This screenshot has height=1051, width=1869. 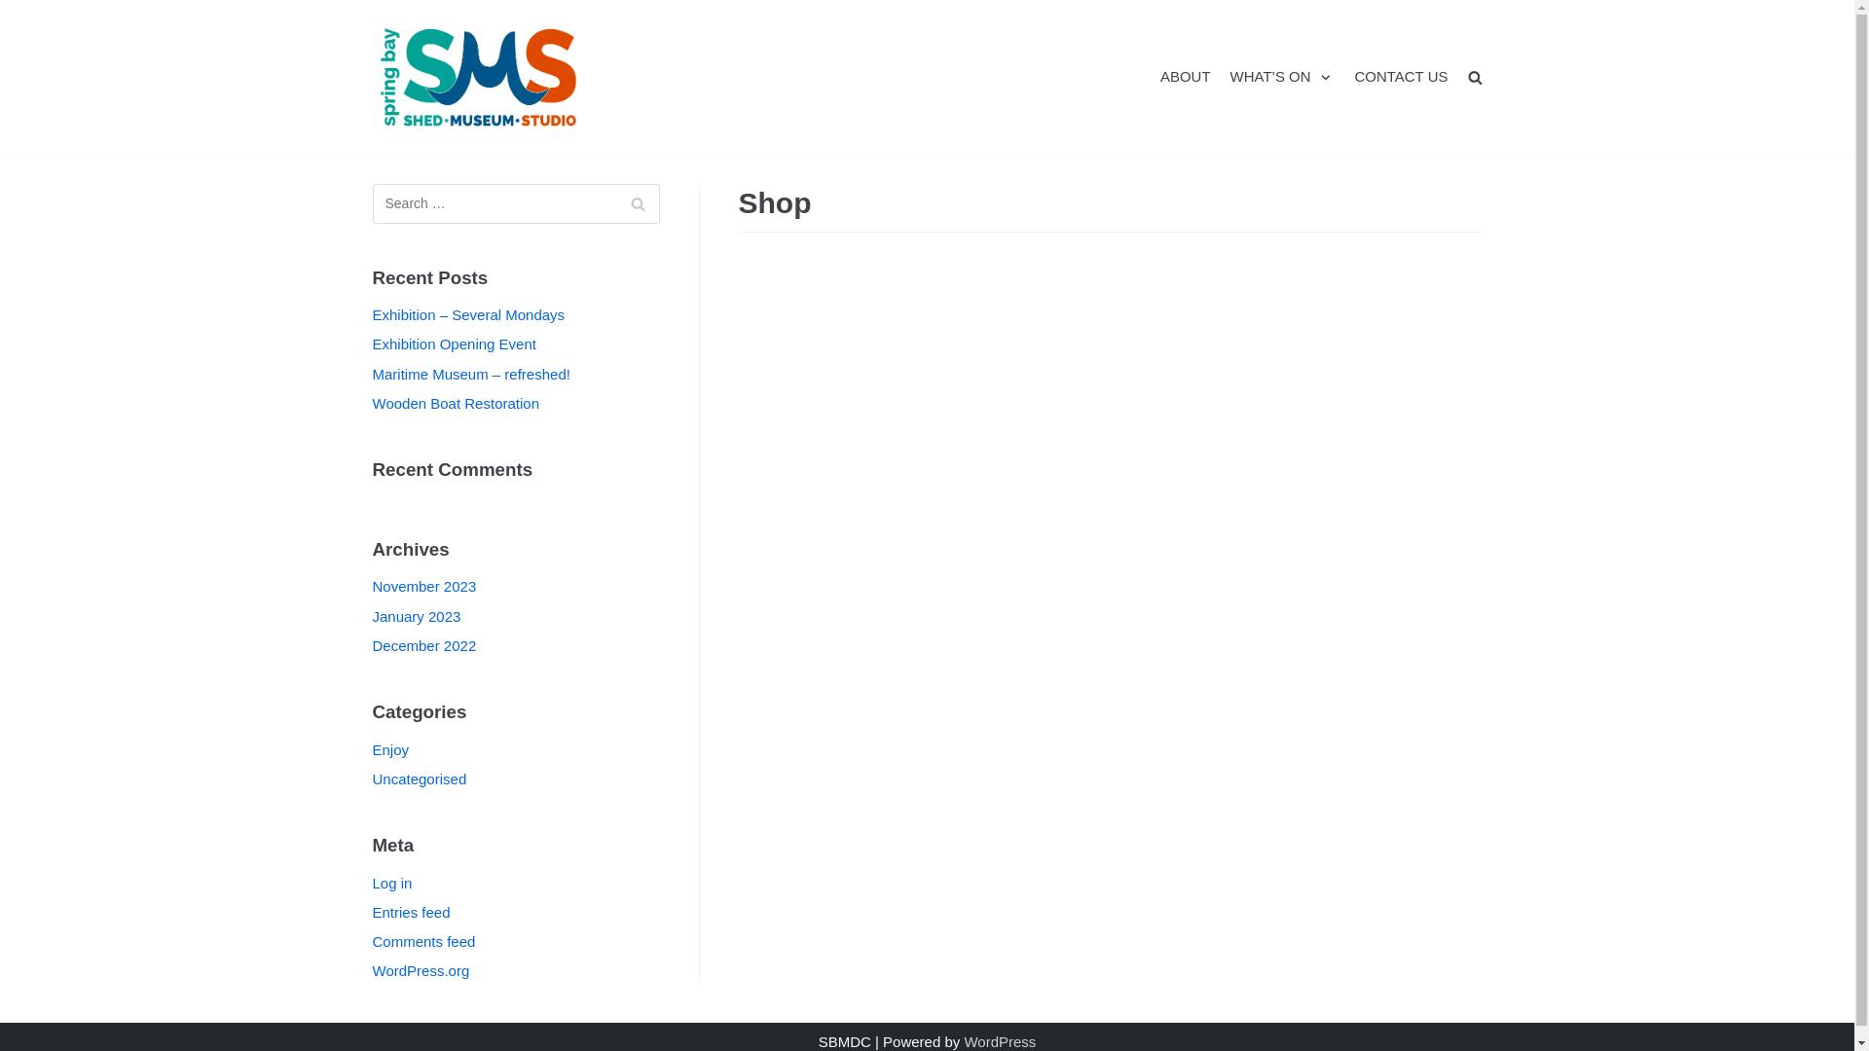 I want to click on Exhibition Opening Event, so click(x=454, y=344).